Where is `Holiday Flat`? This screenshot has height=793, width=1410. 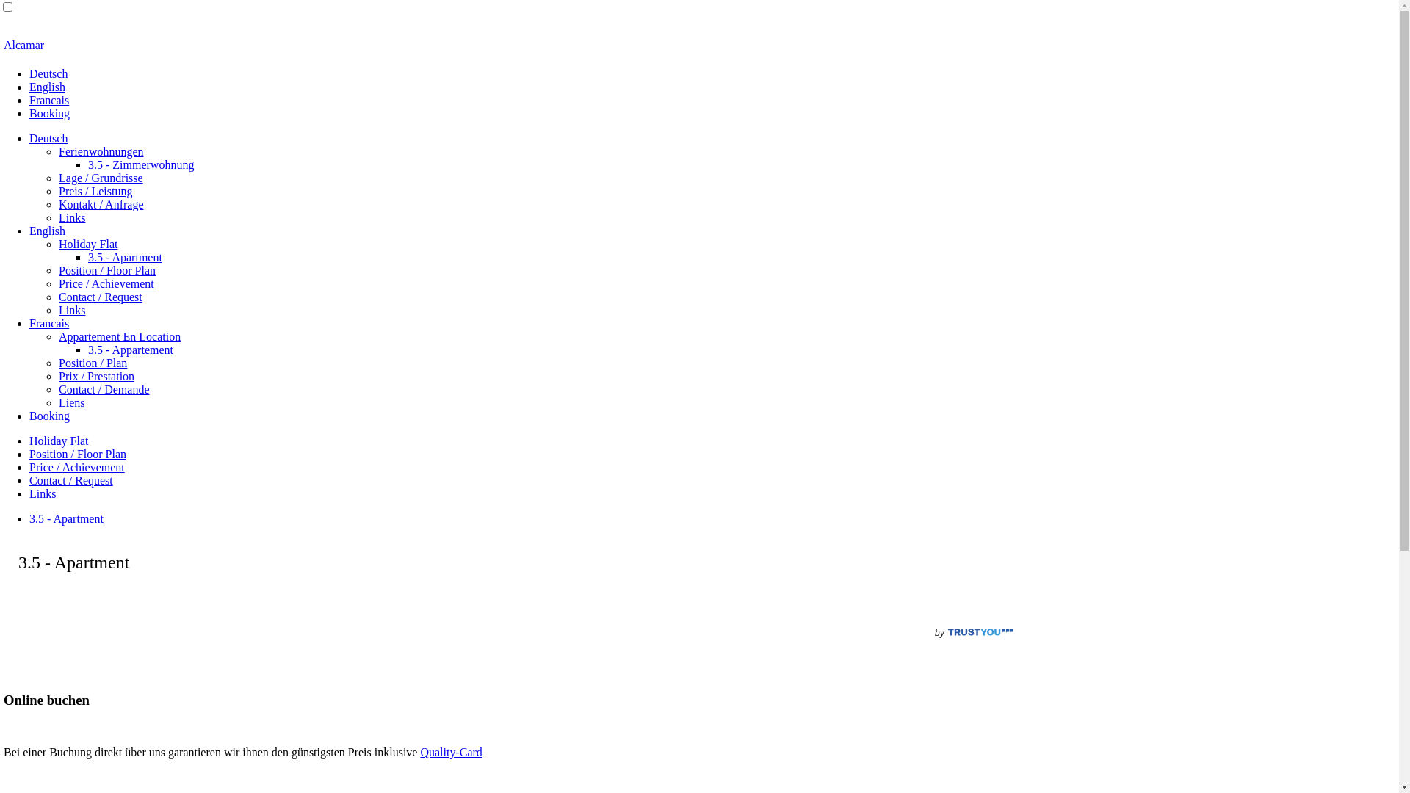
Holiday Flat is located at coordinates (59, 441).